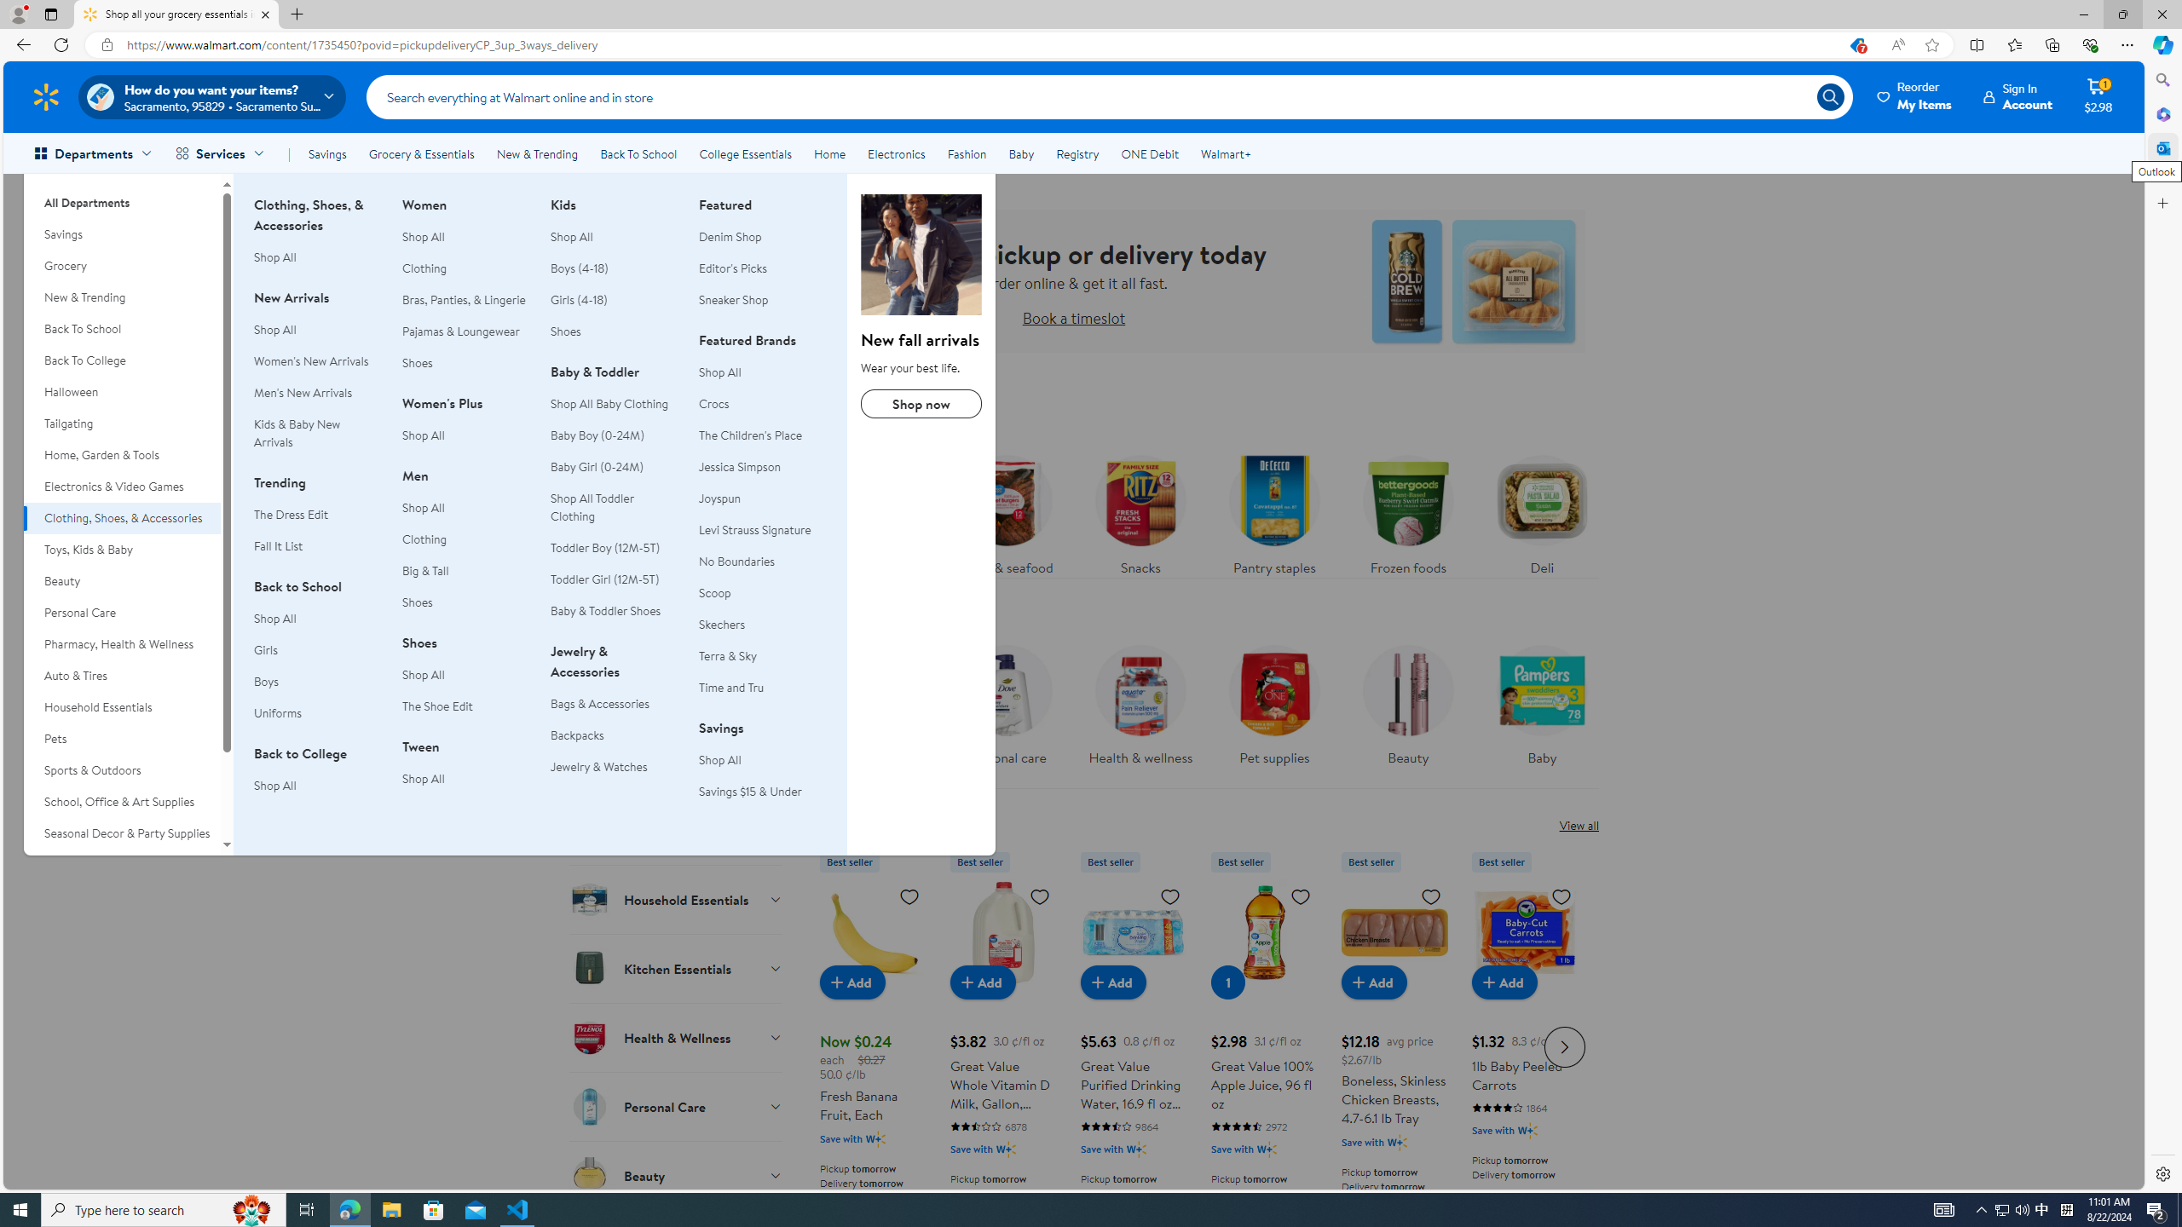 This screenshot has width=2182, height=1227. I want to click on Boys, so click(266, 682).